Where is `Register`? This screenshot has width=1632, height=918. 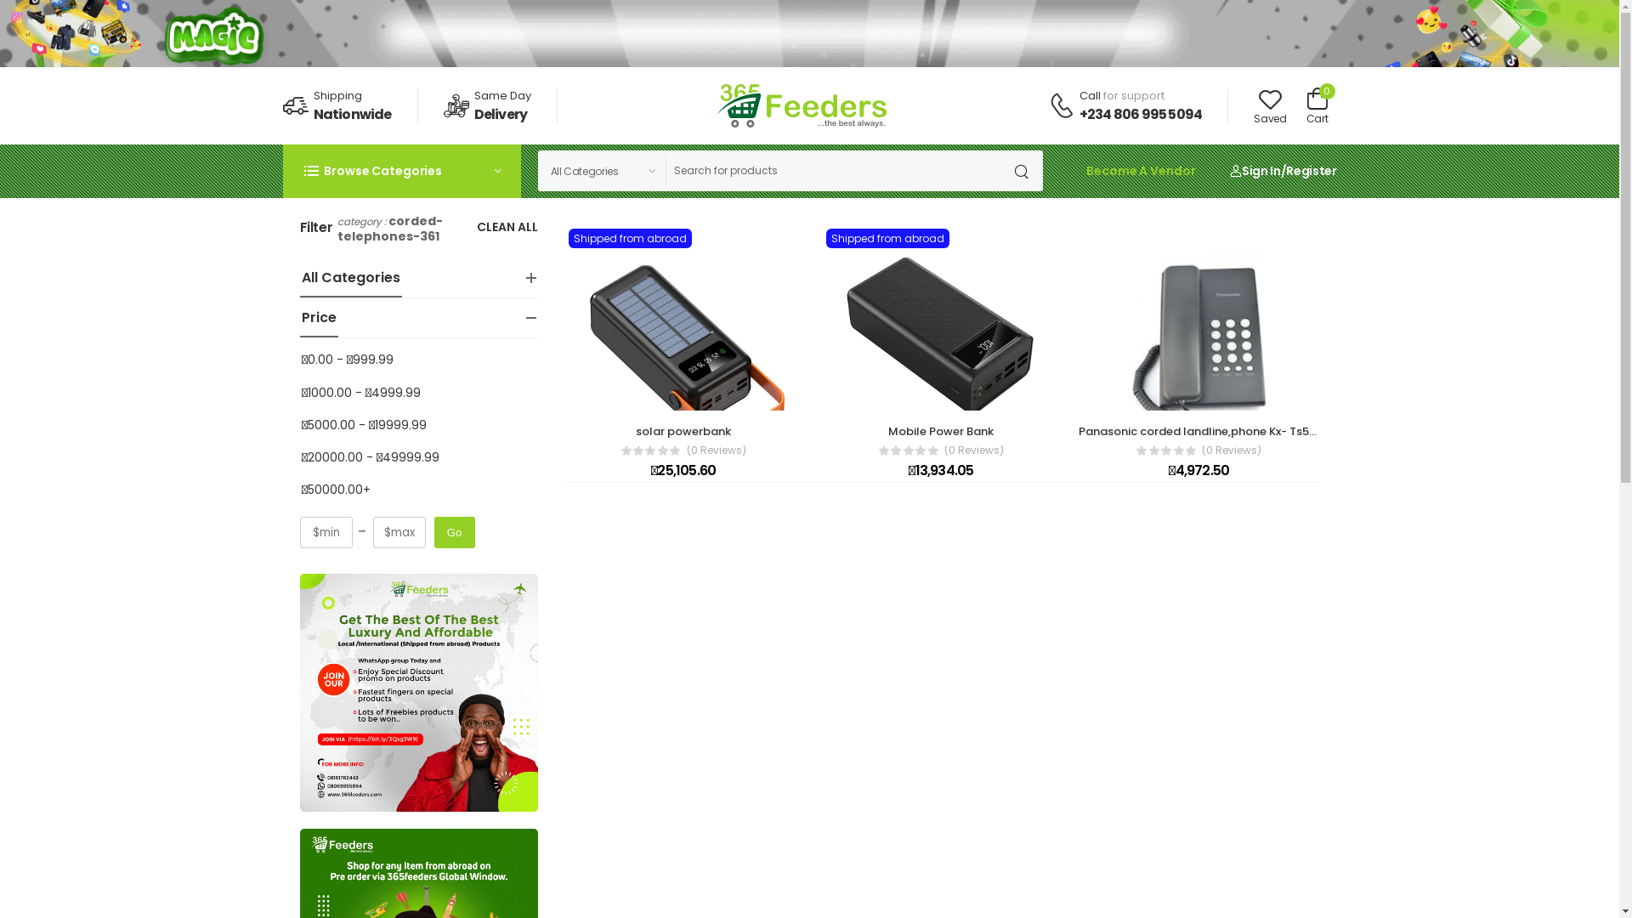 Register is located at coordinates (1311, 171).